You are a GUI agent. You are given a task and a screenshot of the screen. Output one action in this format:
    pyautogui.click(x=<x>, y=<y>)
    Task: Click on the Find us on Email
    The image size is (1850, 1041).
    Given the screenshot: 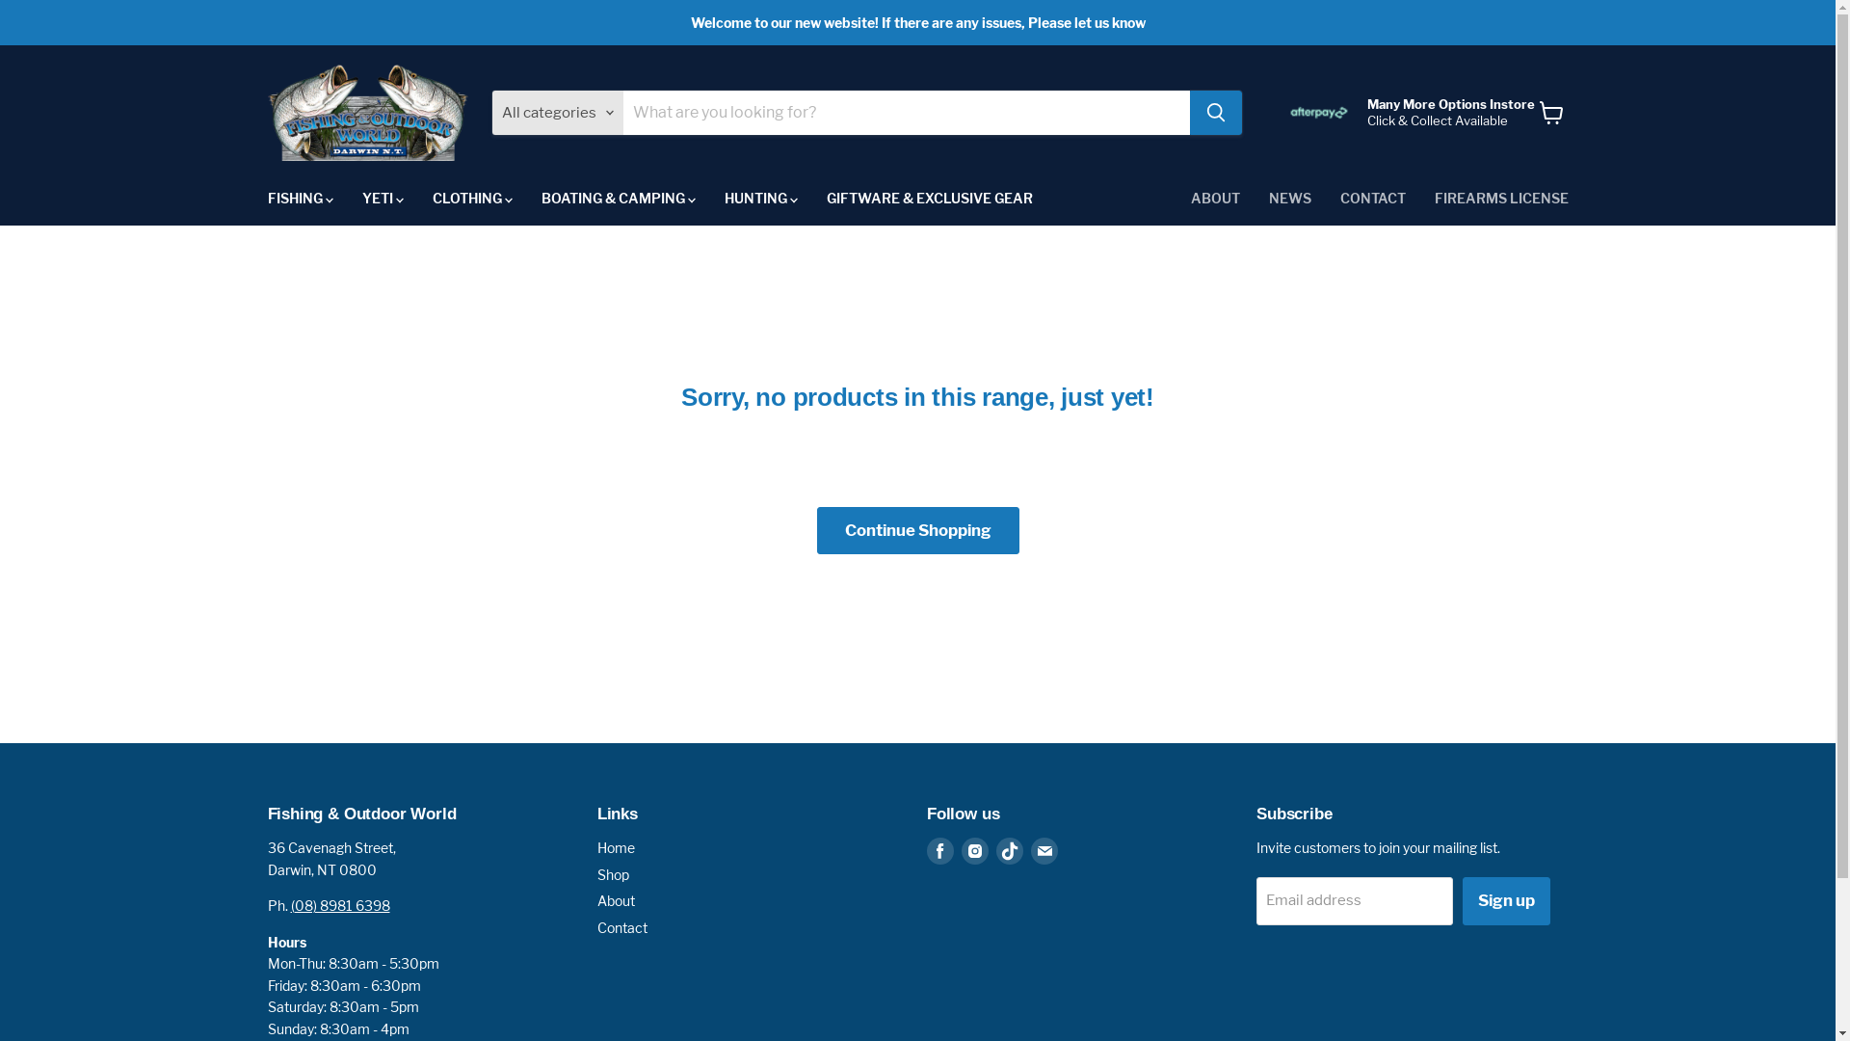 What is the action you would take?
    pyautogui.click(x=1044, y=851)
    